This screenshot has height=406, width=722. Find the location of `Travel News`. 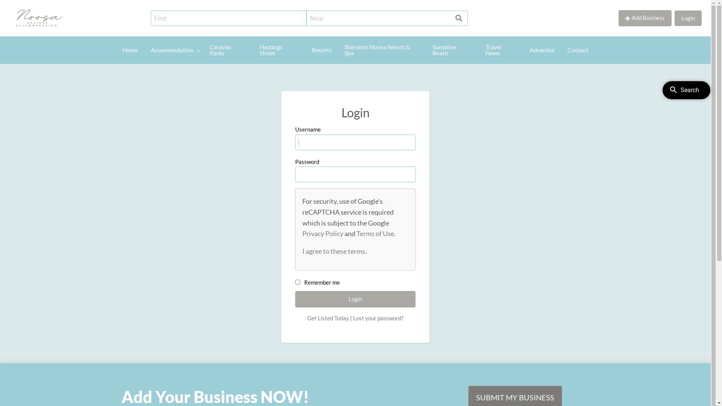

Travel News is located at coordinates (209, 73).